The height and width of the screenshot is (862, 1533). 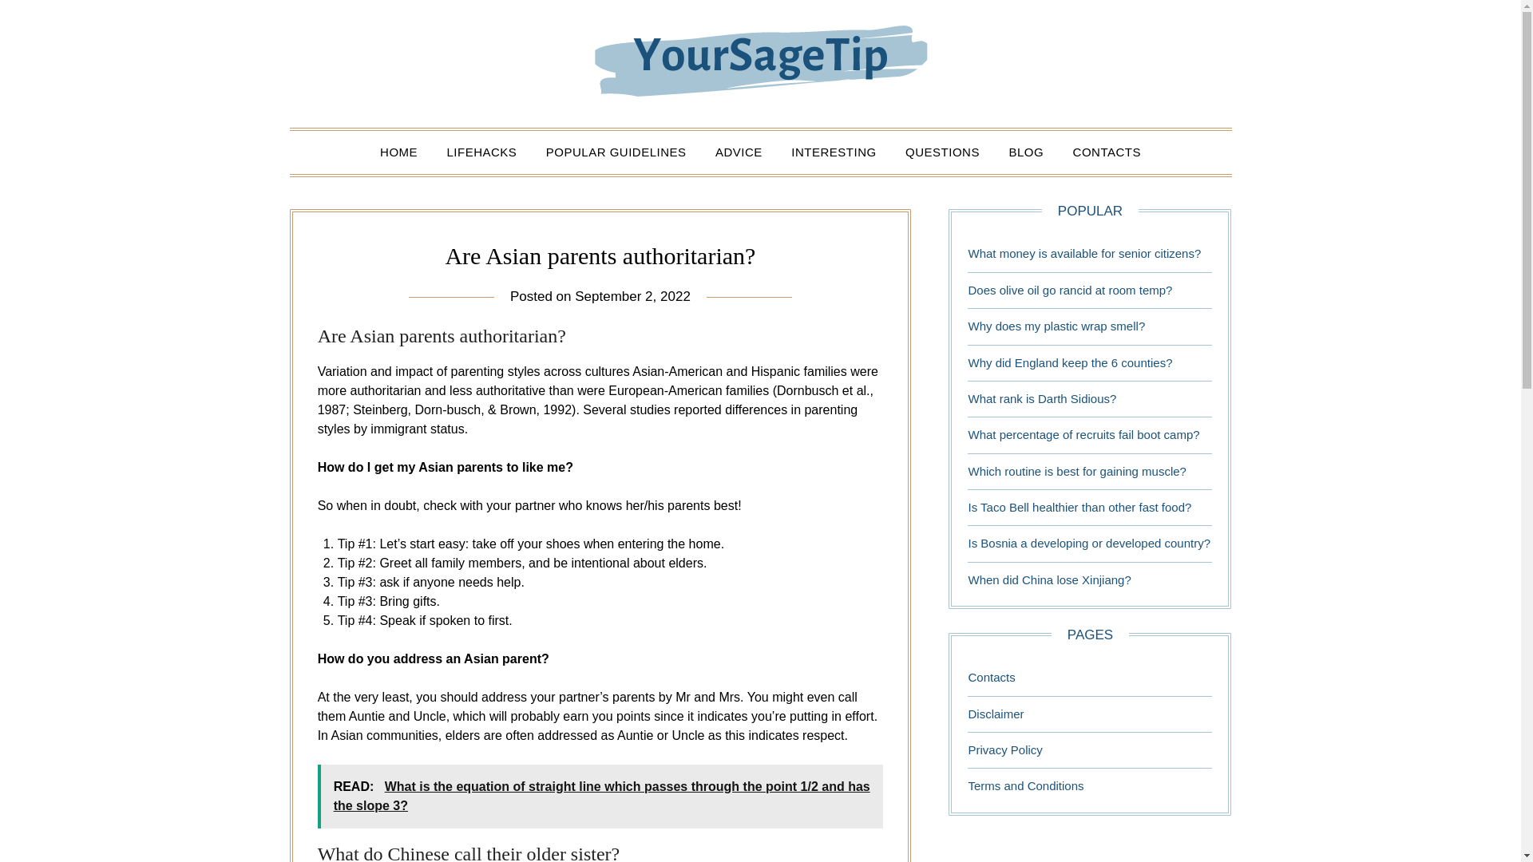 I want to click on ADVICE, so click(x=739, y=152).